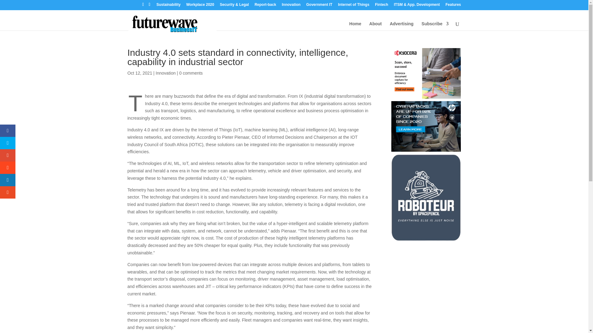 The image size is (593, 333). Describe the element at coordinates (402, 29) in the screenshot. I see `Advertising` at that location.